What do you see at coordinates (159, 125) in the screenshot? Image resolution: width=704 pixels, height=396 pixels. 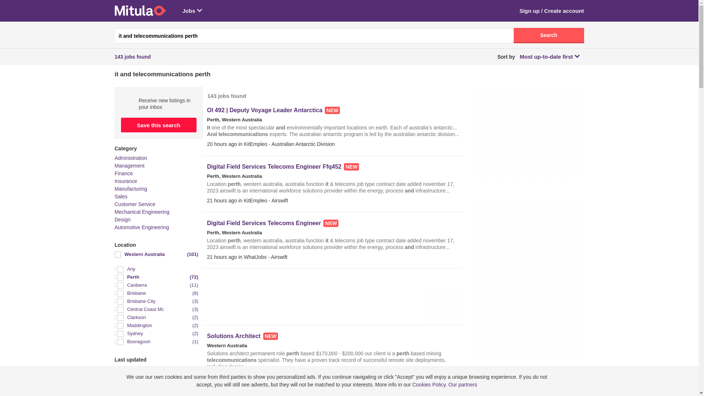 I see `Save this search` at bounding box center [159, 125].